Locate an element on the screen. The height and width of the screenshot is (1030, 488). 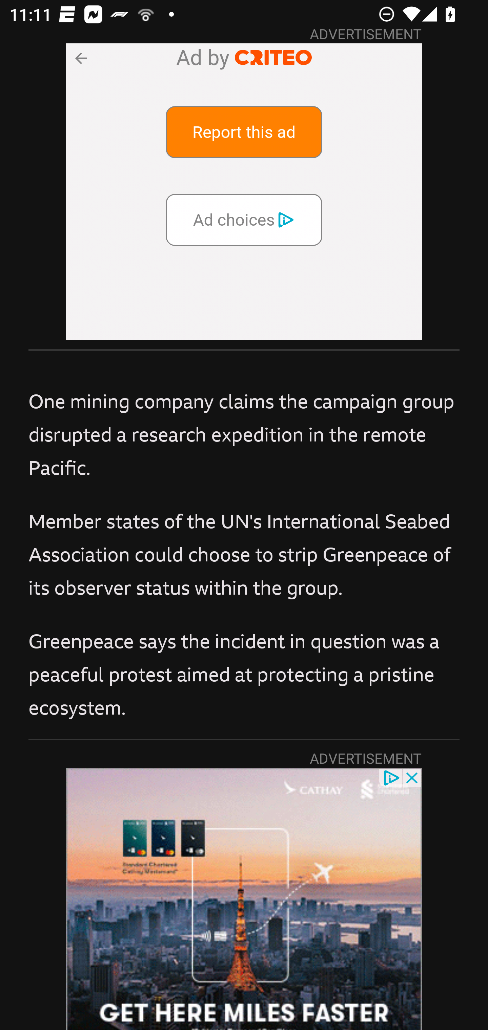
Ad choices Ad choices privacy is located at coordinates (244, 219).